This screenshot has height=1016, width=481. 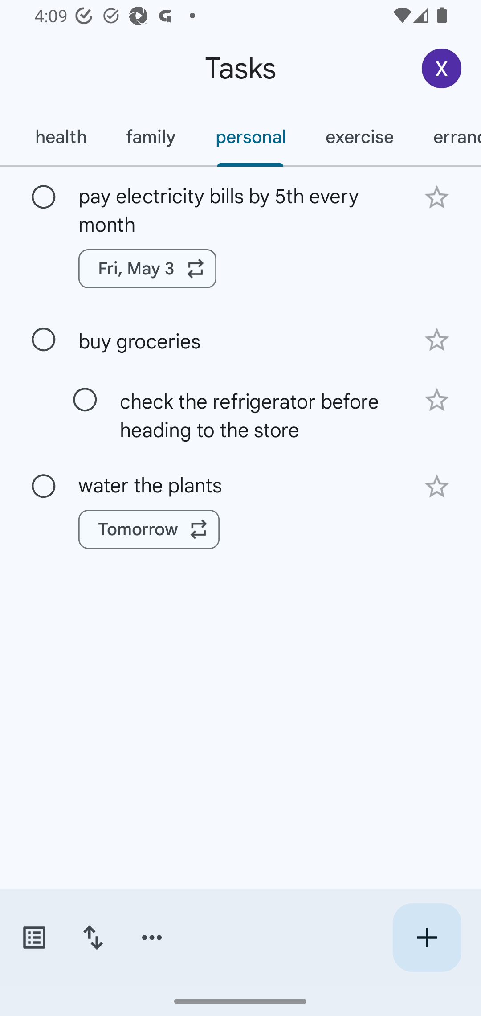 I want to click on Add star, so click(x=436, y=487).